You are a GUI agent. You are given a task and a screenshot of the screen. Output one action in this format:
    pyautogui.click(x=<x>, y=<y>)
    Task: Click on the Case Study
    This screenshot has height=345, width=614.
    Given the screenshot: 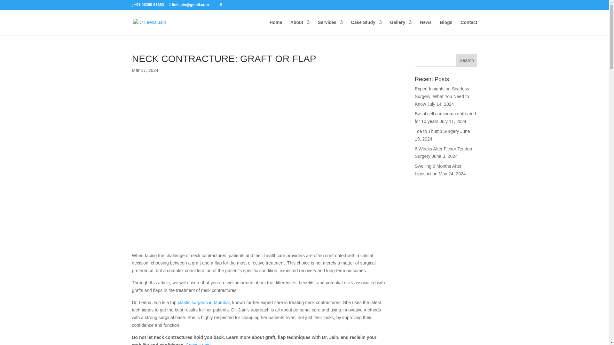 What is the action you would take?
    pyautogui.click(x=366, y=27)
    